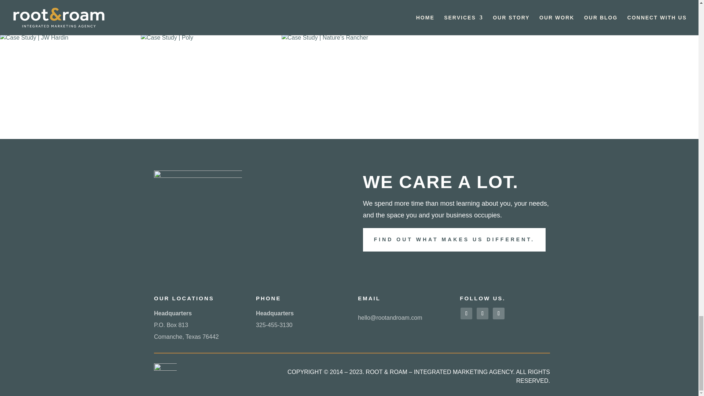 The image size is (704, 396). Describe the element at coordinates (198, 194) in the screenshot. I see `rr-logo-white` at that location.